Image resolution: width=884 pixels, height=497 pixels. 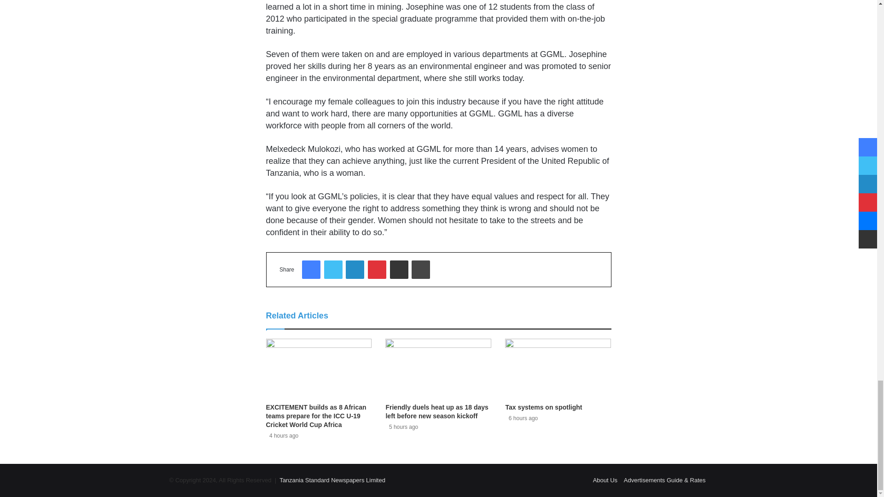 I want to click on LinkedIn, so click(x=355, y=269).